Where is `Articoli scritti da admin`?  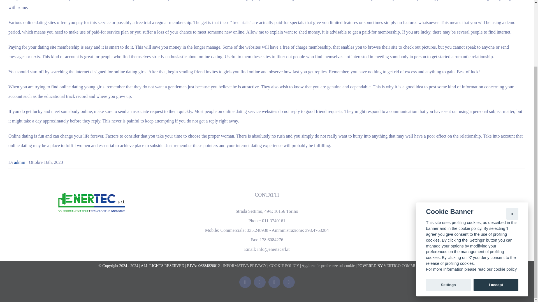 Articoli scritti da admin is located at coordinates (20, 162).